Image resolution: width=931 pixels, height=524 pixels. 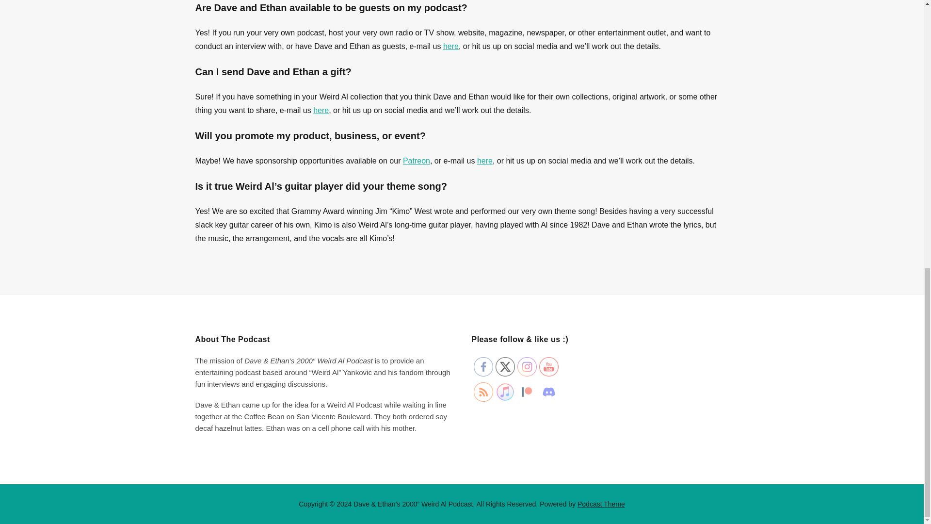 I want to click on Instagram, so click(x=526, y=367).